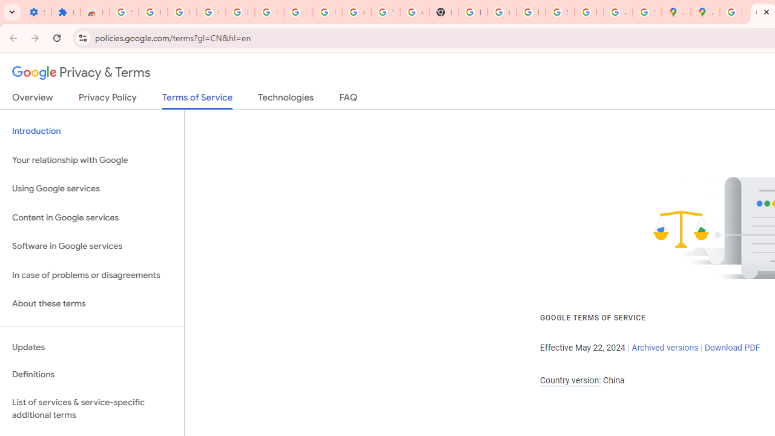  Describe the element at coordinates (92, 217) in the screenshot. I see `Content in Google services` at that location.